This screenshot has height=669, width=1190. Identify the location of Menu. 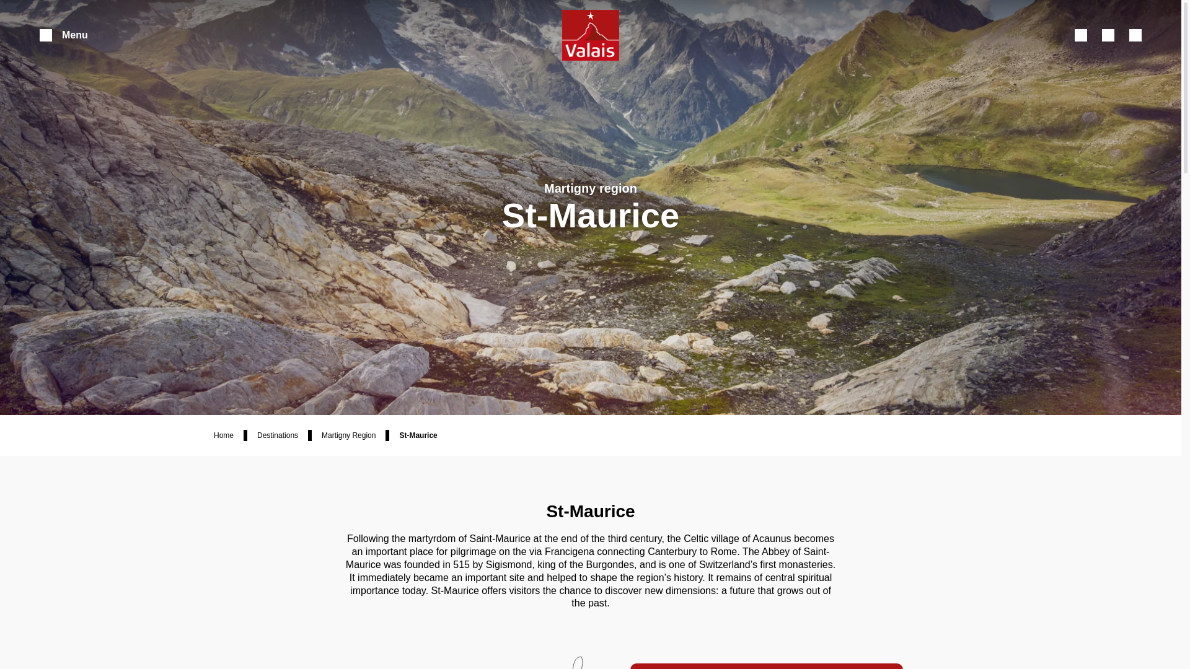
(63, 35).